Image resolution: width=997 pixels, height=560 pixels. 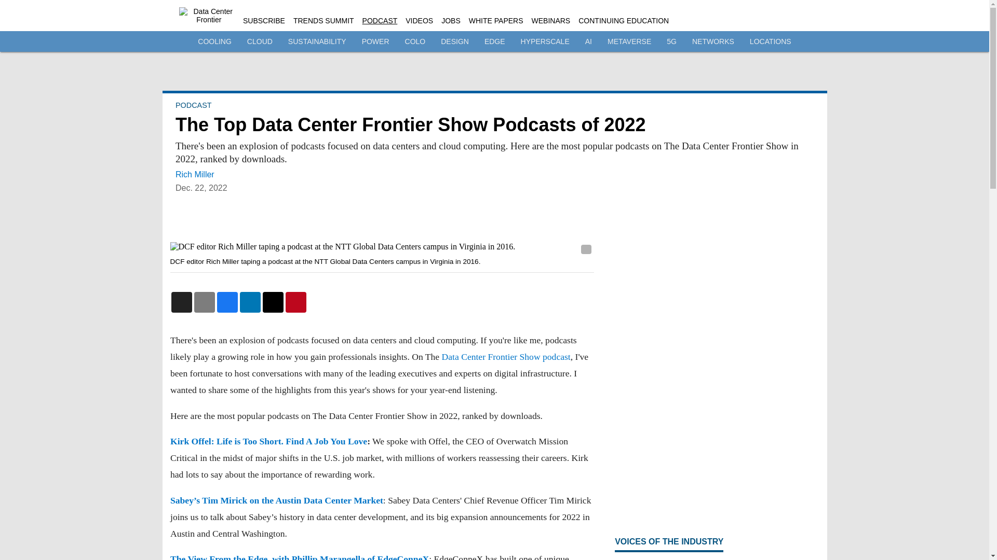 I want to click on CONTINUING EDUCATION, so click(x=623, y=21).